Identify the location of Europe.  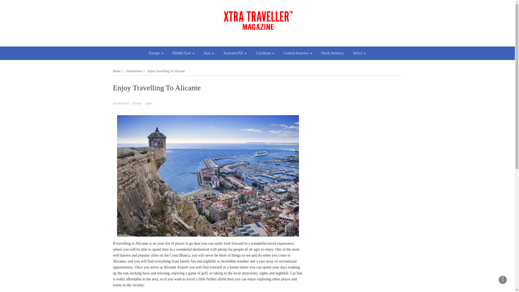
(156, 53).